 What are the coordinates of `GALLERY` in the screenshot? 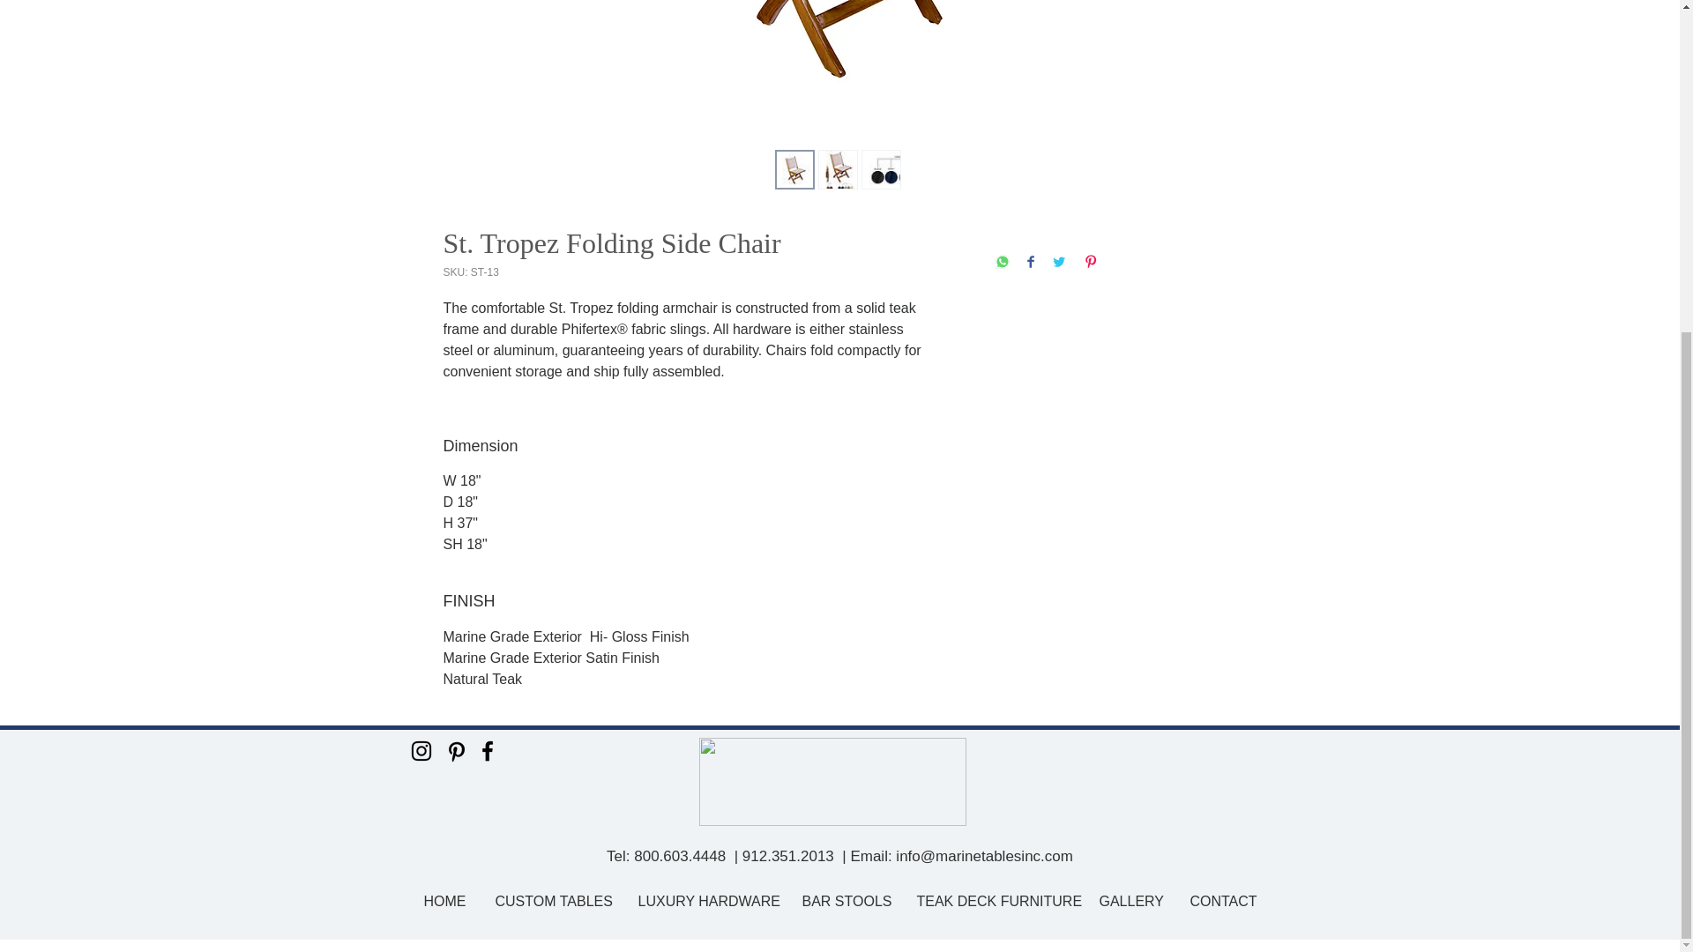 It's located at (1130, 901).